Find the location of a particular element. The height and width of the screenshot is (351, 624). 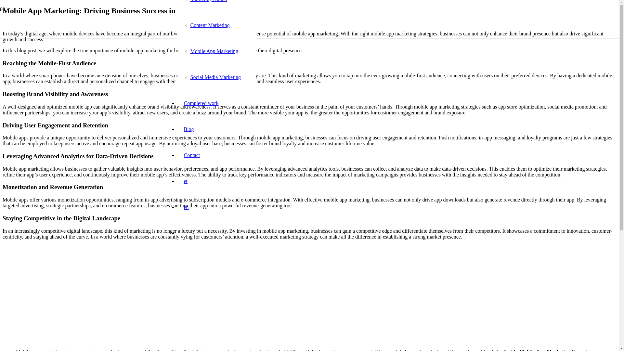

Mobile App Marketing is located at coordinates (214, 51).